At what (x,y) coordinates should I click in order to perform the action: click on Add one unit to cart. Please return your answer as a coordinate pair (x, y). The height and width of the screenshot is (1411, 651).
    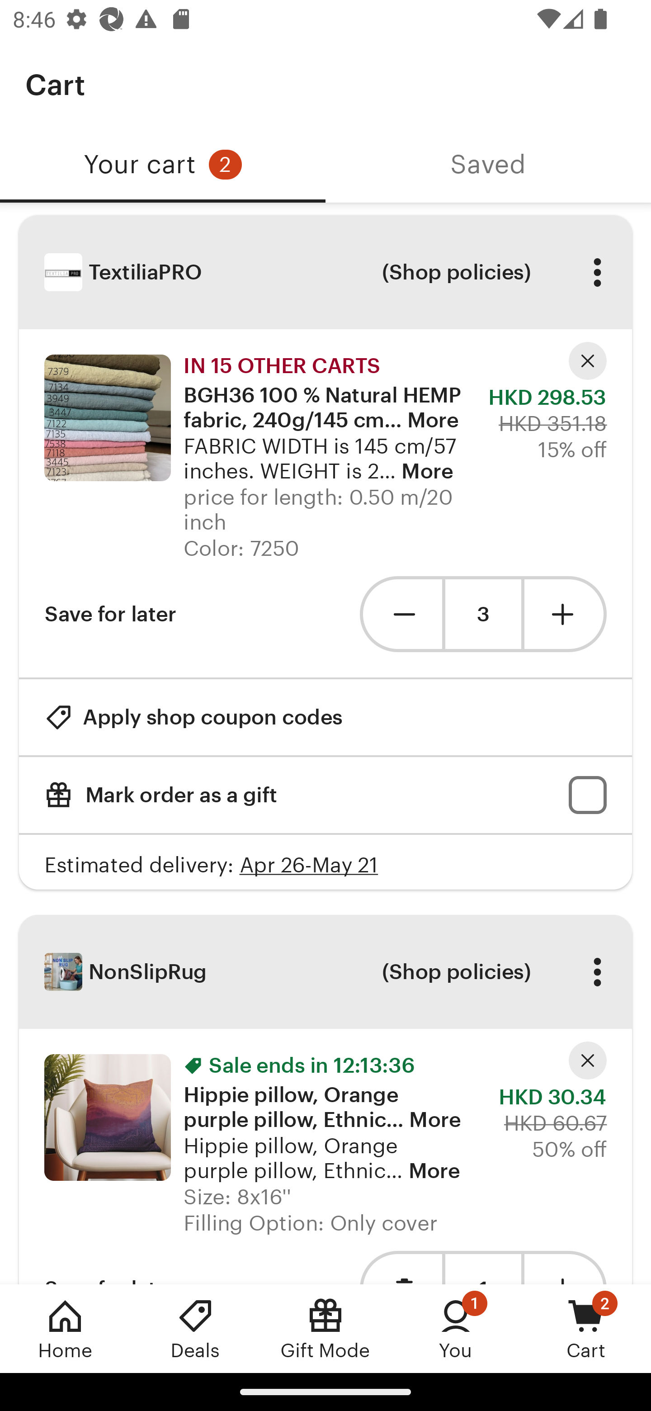
    Looking at the image, I should click on (566, 613).